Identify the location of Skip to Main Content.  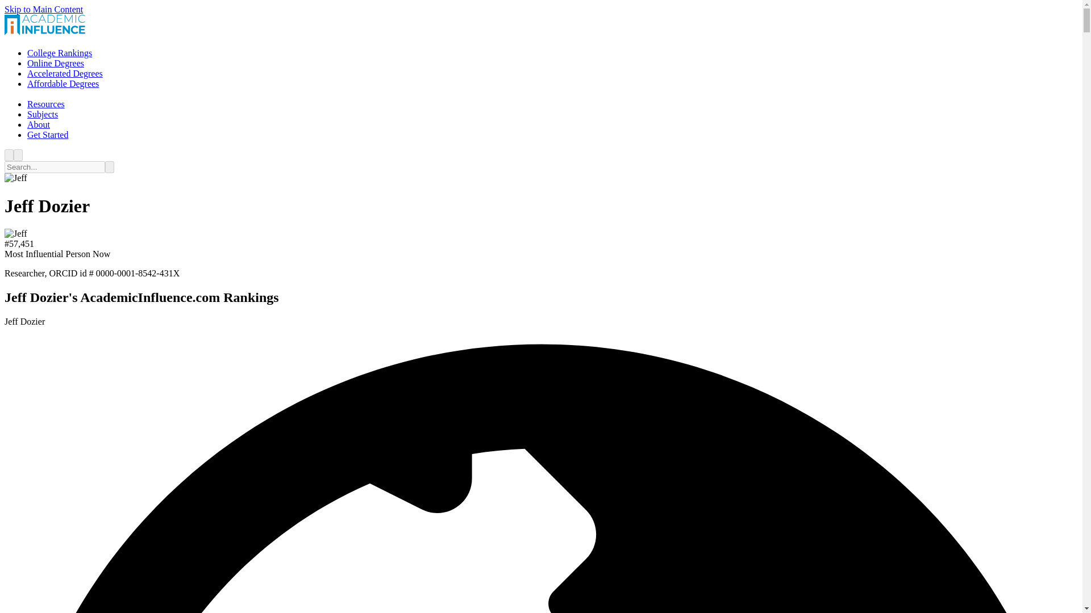
(43, 9).